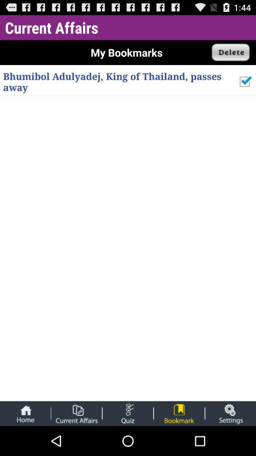 The height and width of the screenshot is (456, 256). What do you see at coordinates (230, 413) in the screenshot?
I see `settings` at bounding box center [230, 413].